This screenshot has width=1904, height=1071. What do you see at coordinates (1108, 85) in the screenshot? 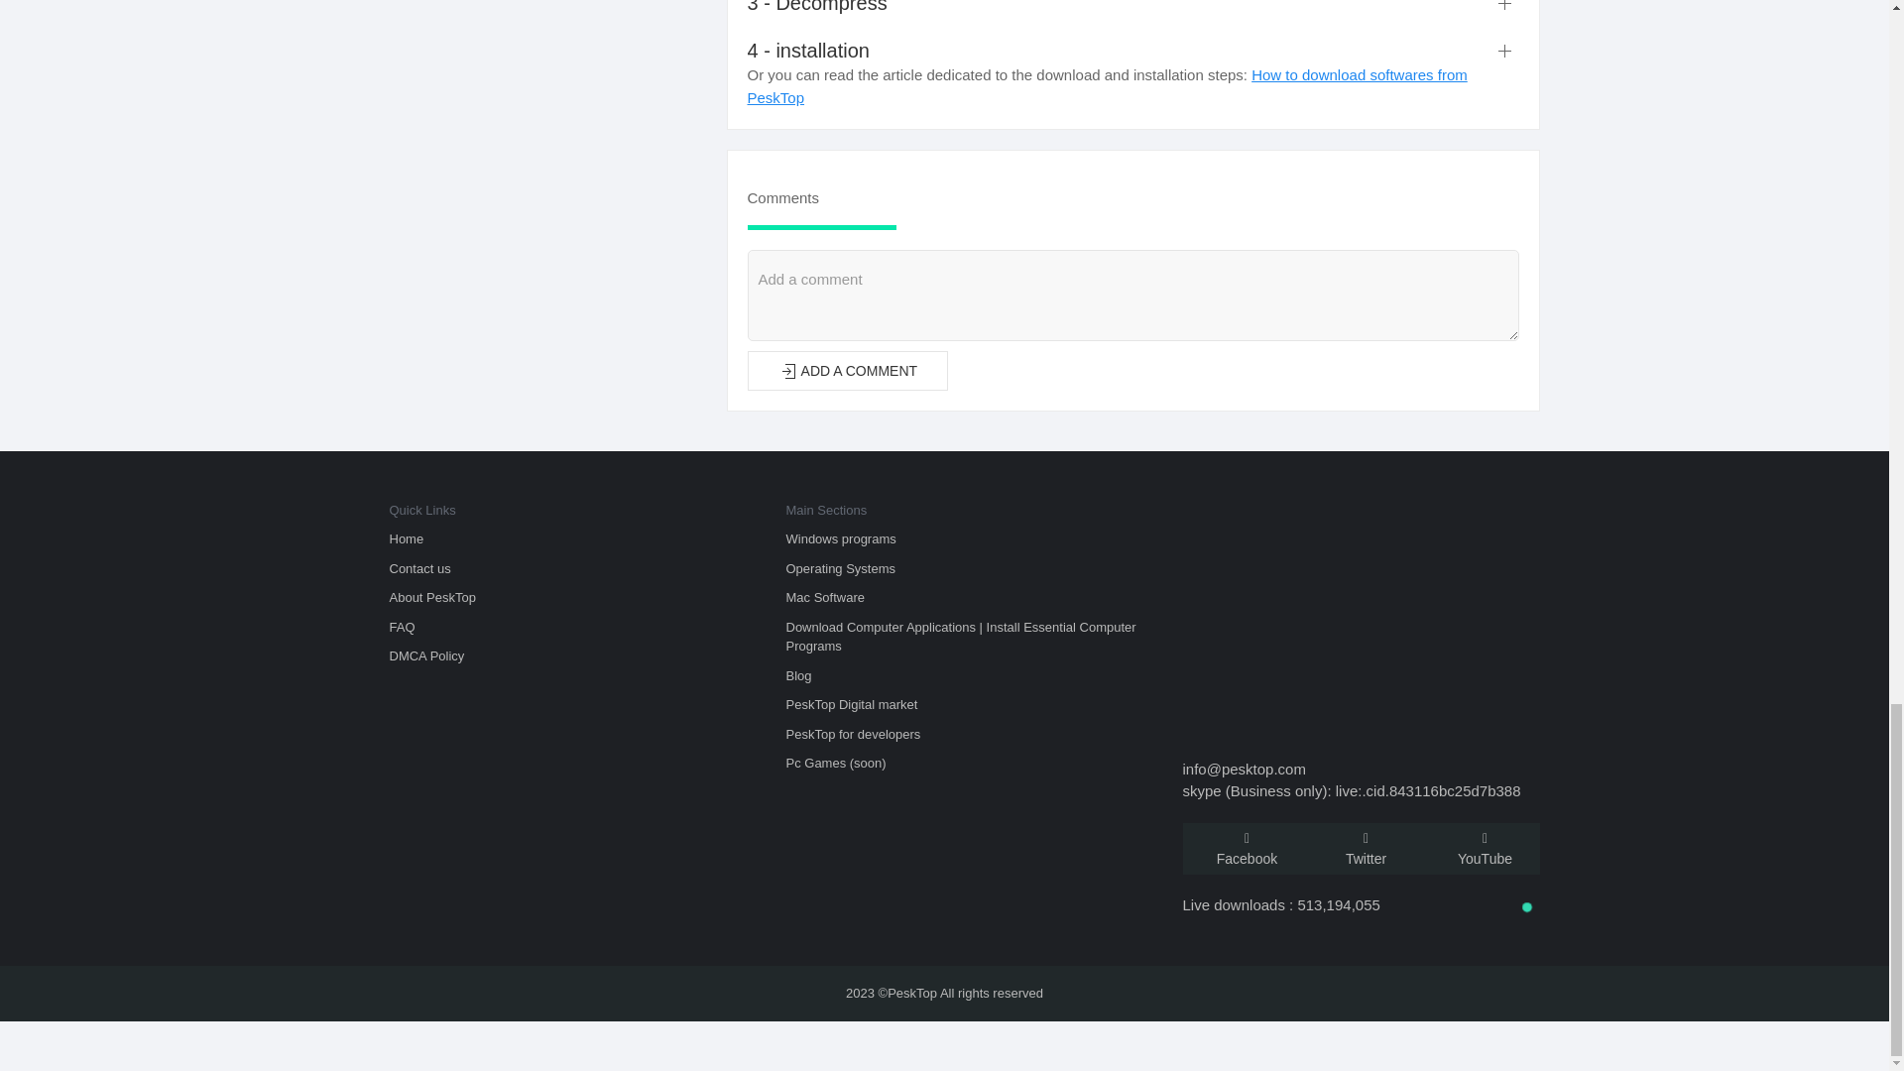
I see `How to download softwares from PeskTop` at bounding box center [1108, 85].